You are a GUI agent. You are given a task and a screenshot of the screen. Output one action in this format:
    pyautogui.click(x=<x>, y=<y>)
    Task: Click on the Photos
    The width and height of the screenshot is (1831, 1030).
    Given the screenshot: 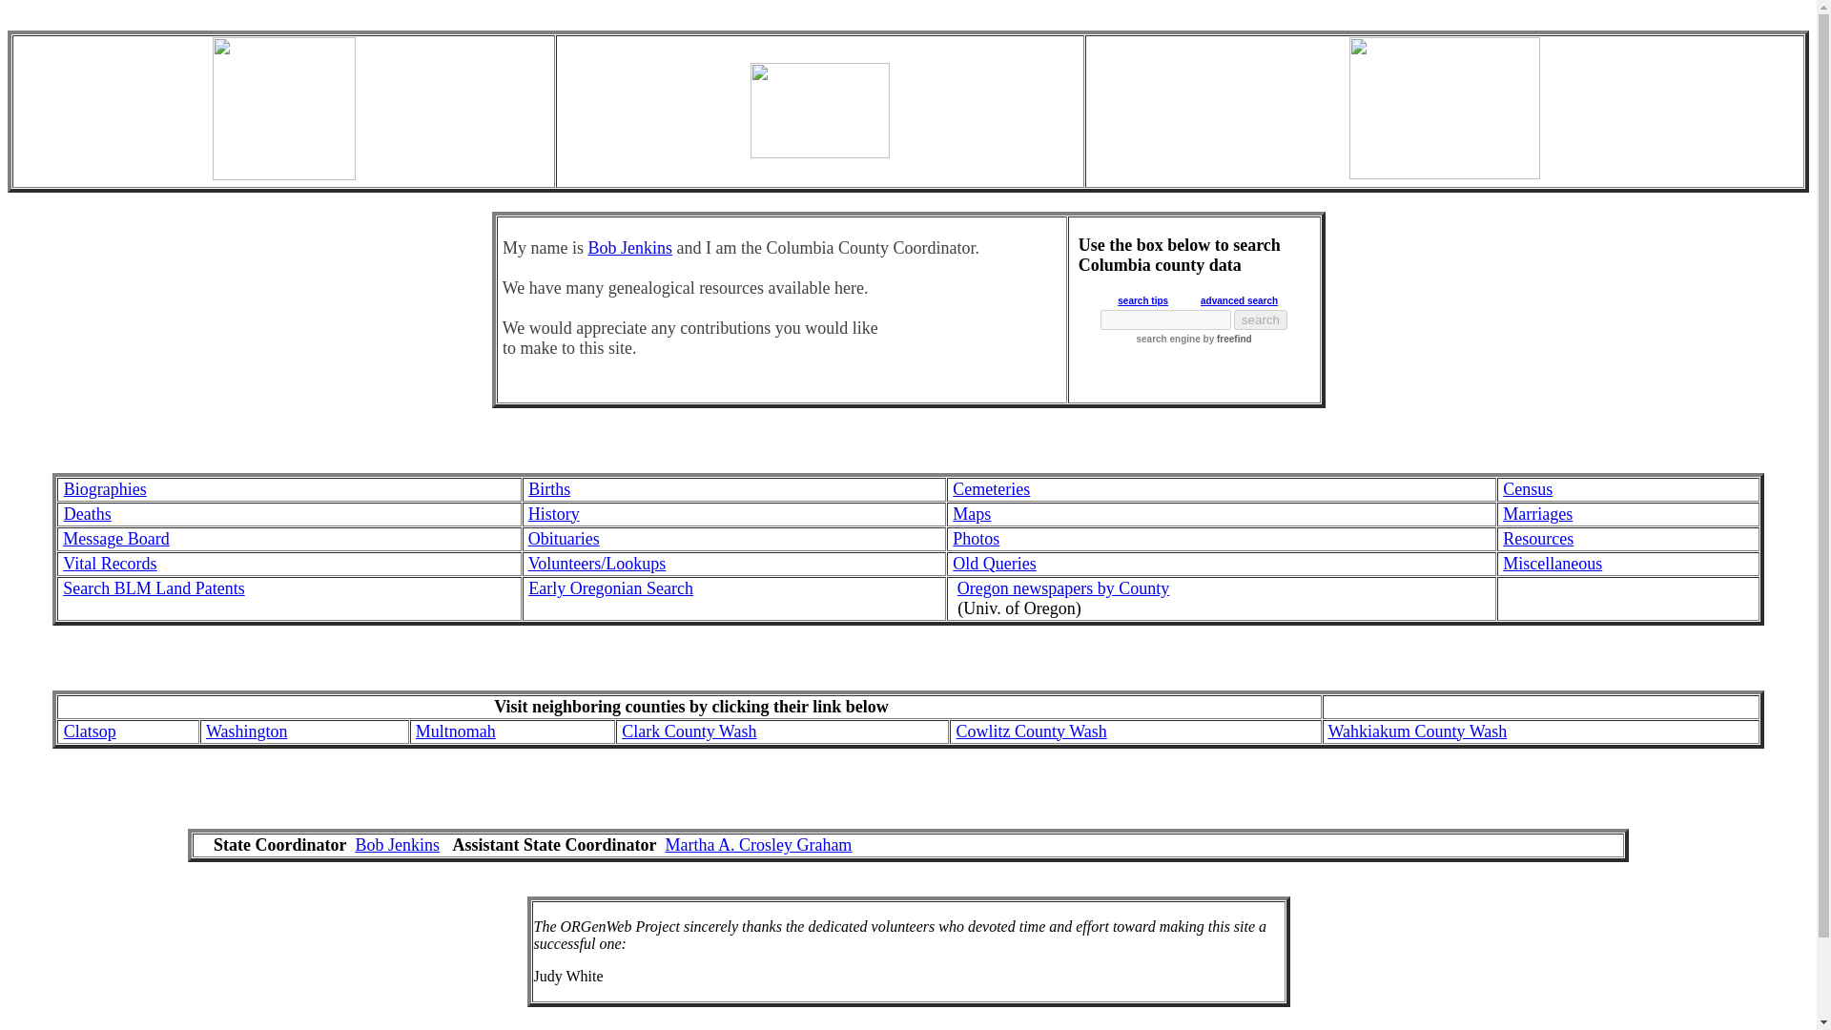 What is the action you would take?
    pyautogui.click(x=976, y=539)
    